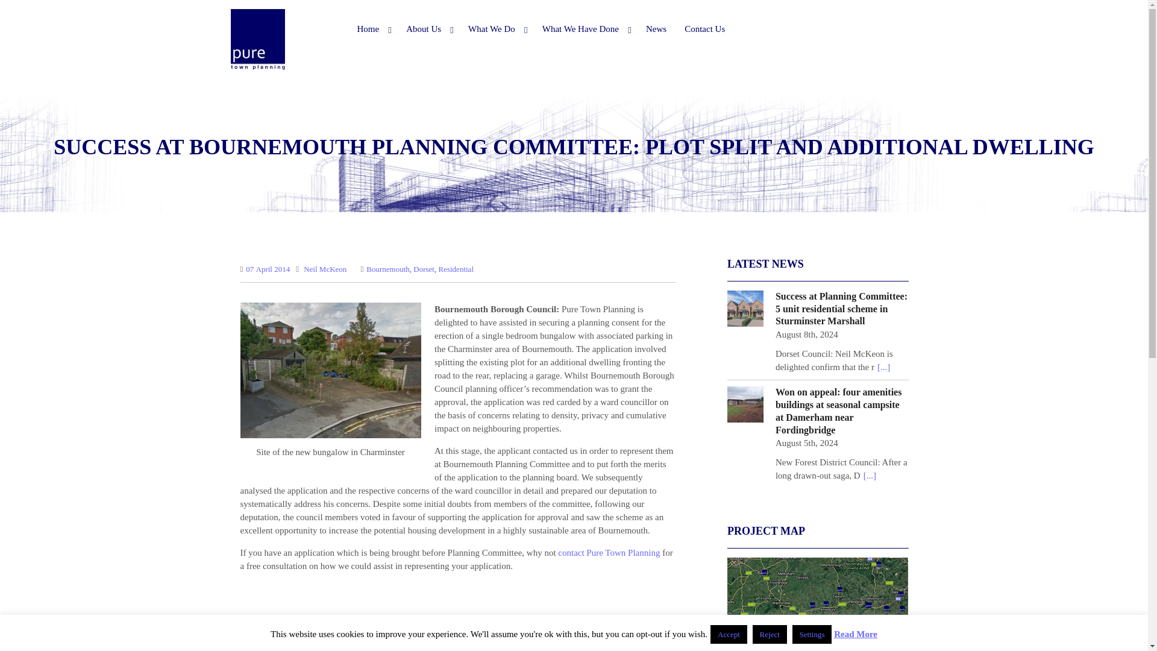  I want to click on News, so click(656, 29).